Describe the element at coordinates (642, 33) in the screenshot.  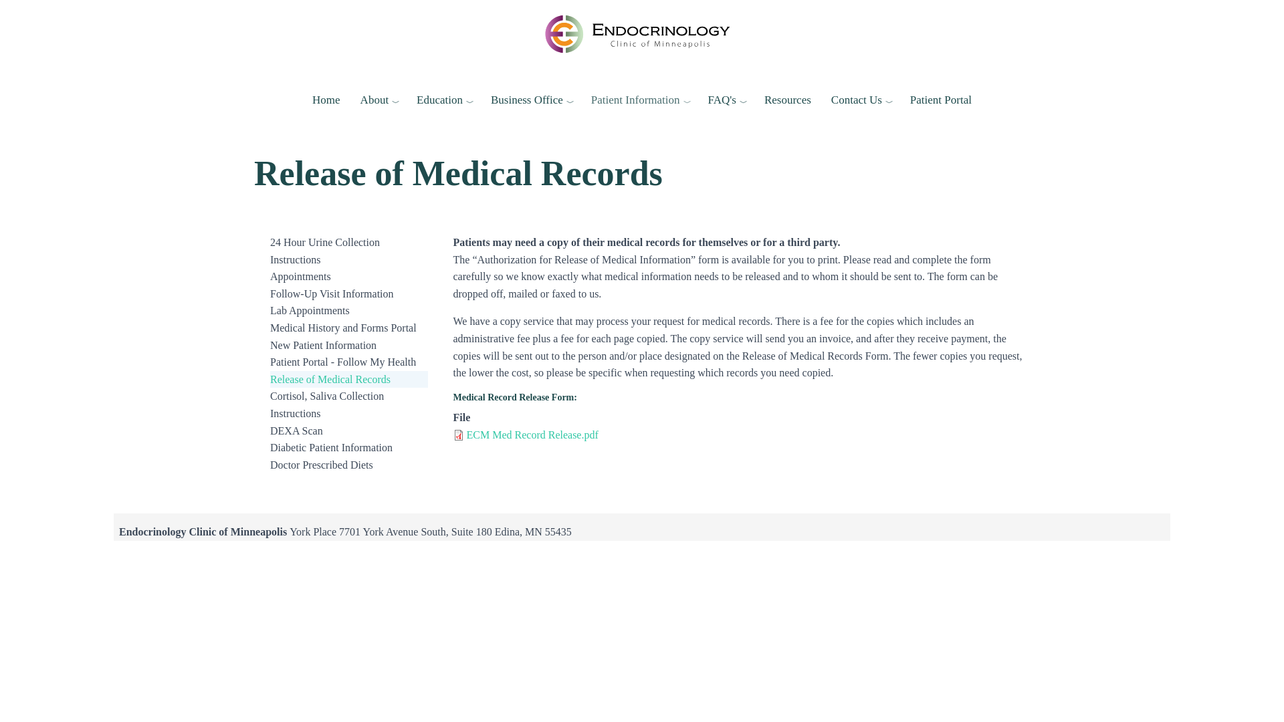
I see `Home` at that location.